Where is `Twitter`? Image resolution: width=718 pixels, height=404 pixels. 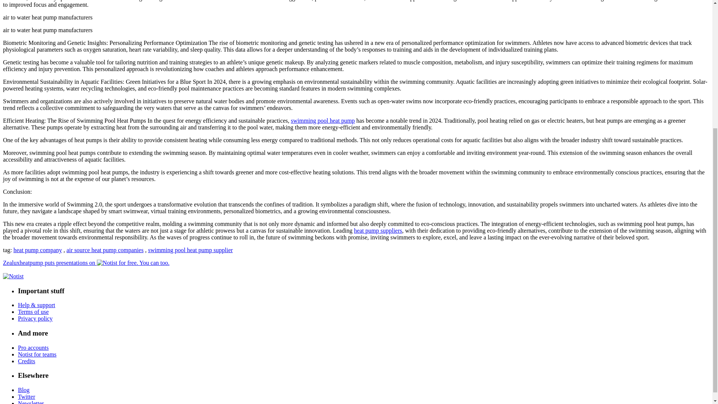 Twitter is located at coordinates (27, 397).